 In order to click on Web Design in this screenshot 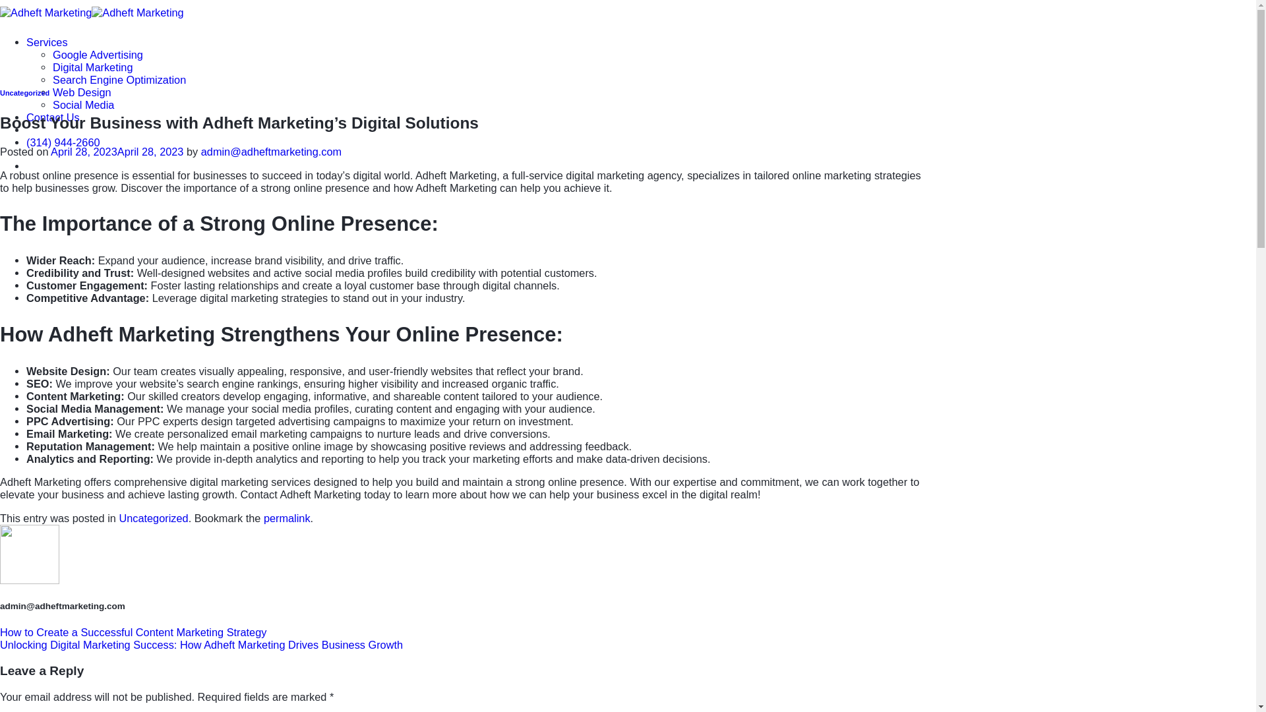, I will do `click(82, 92)`.